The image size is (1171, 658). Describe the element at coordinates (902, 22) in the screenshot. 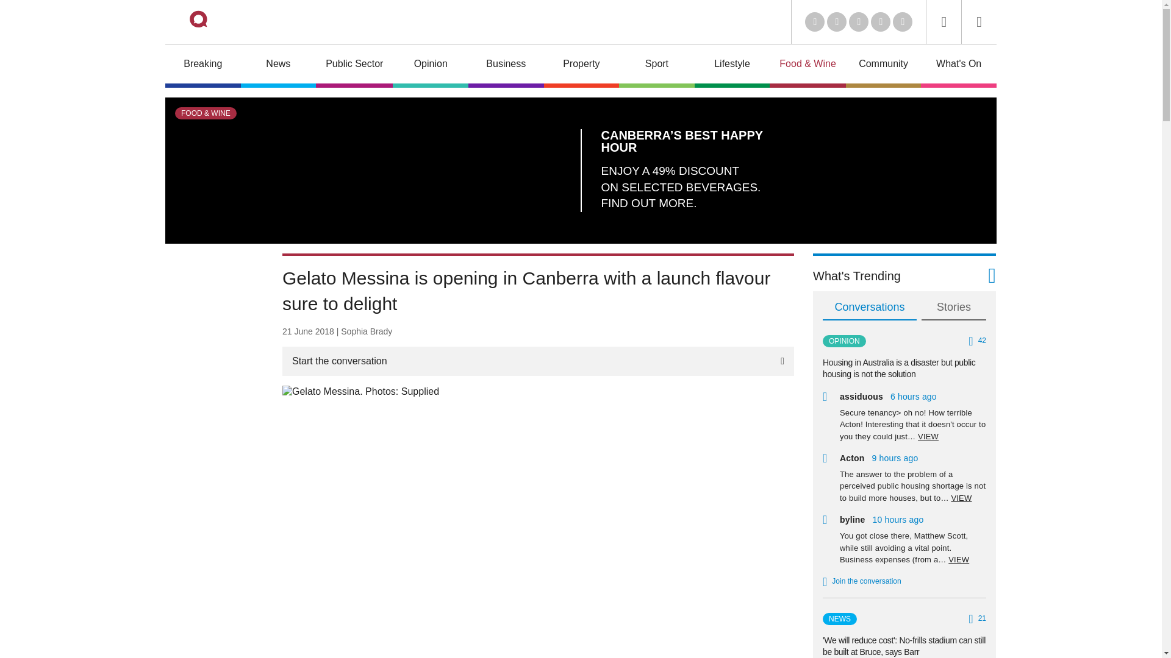

I see `Instagram` at that location.